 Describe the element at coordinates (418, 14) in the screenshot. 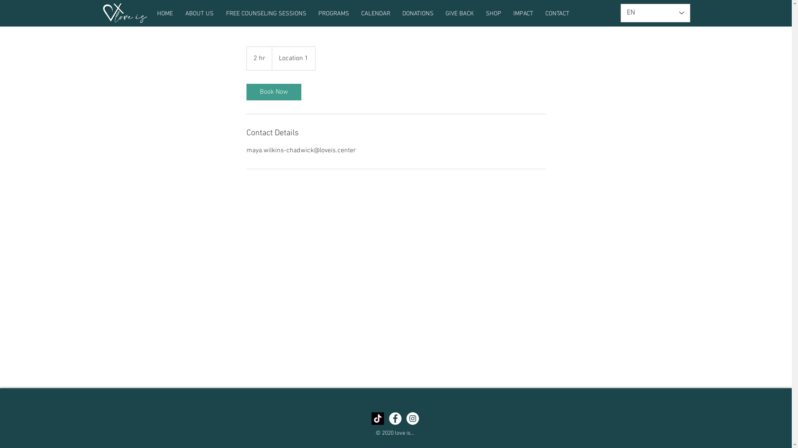

I see `DONATIONS` at that location.